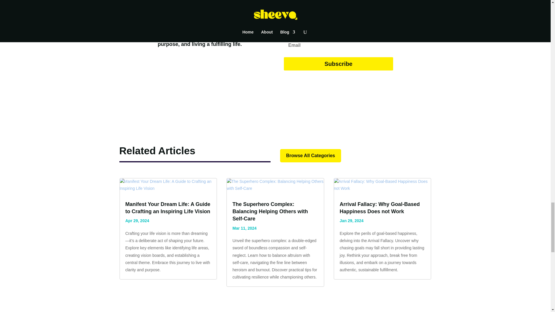  What do you see at coordinates (310, 156) in the screenshot?
I see `Browse All Categories` at bounding box center [310, 156].